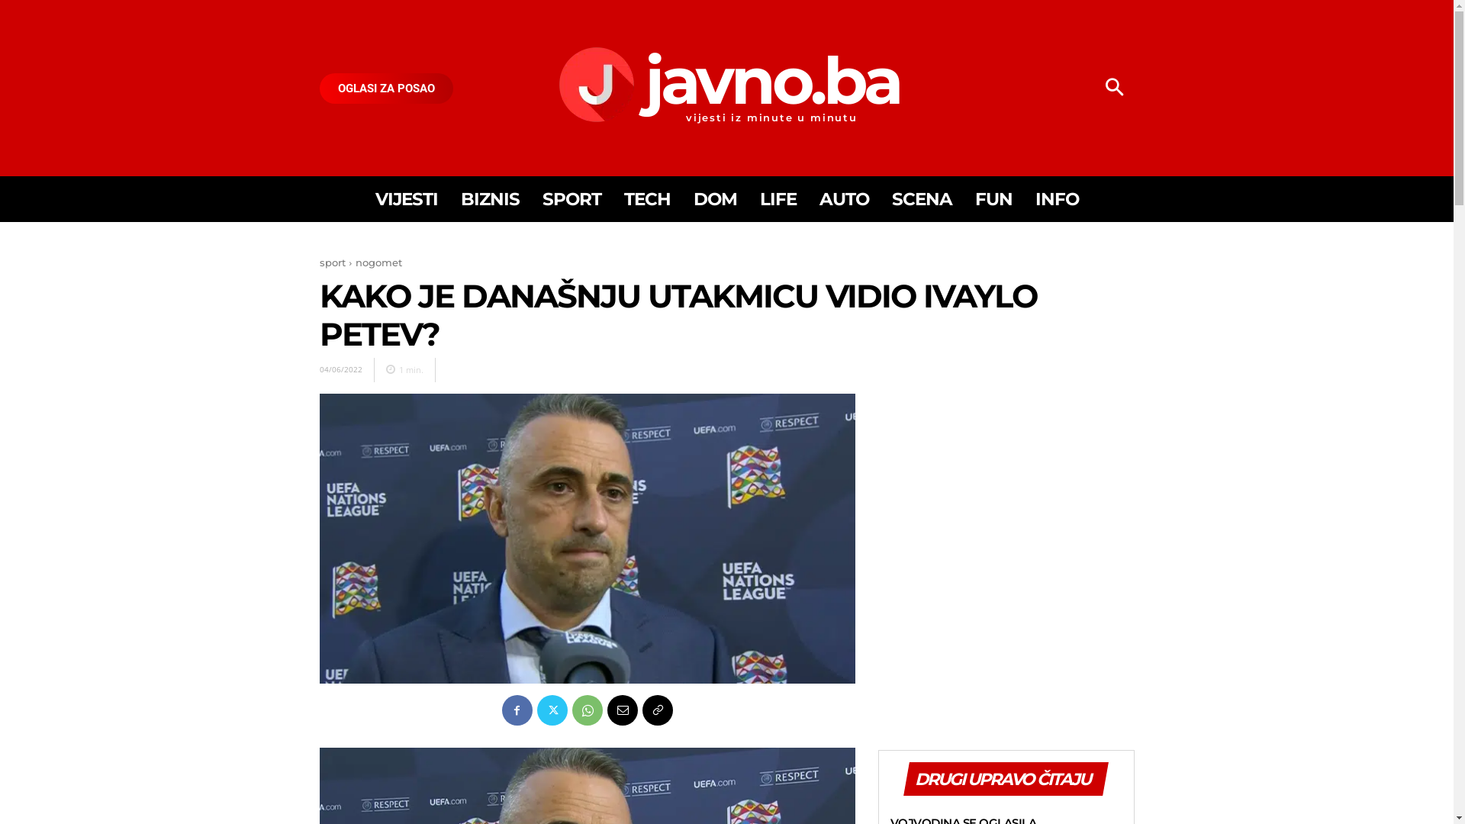 This screenshot has height=824, width=1465. What do you see at coordinates (332, 262) in the screenshot?
I see `sport` at bounding box center [332, 262].